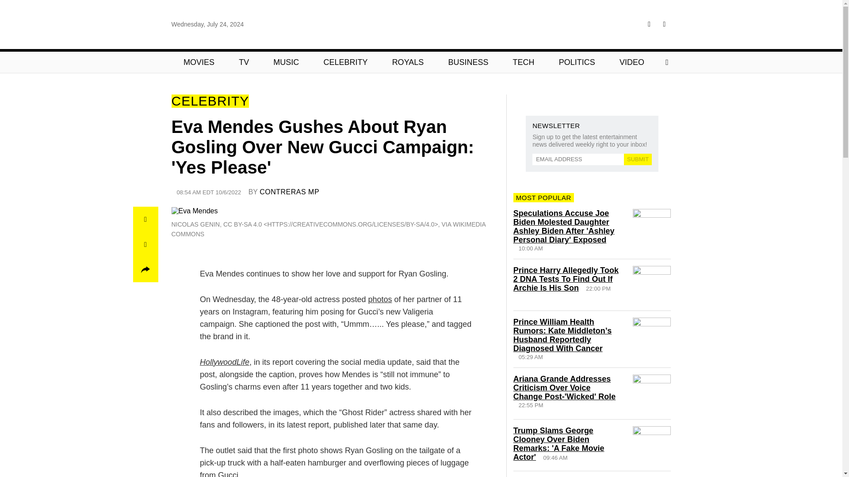 This screenshot has width=849, height=477. What do you see at coordinates (408, 62) in the screenshot?
I see `ROYALS` at bounding box center [408, 62].